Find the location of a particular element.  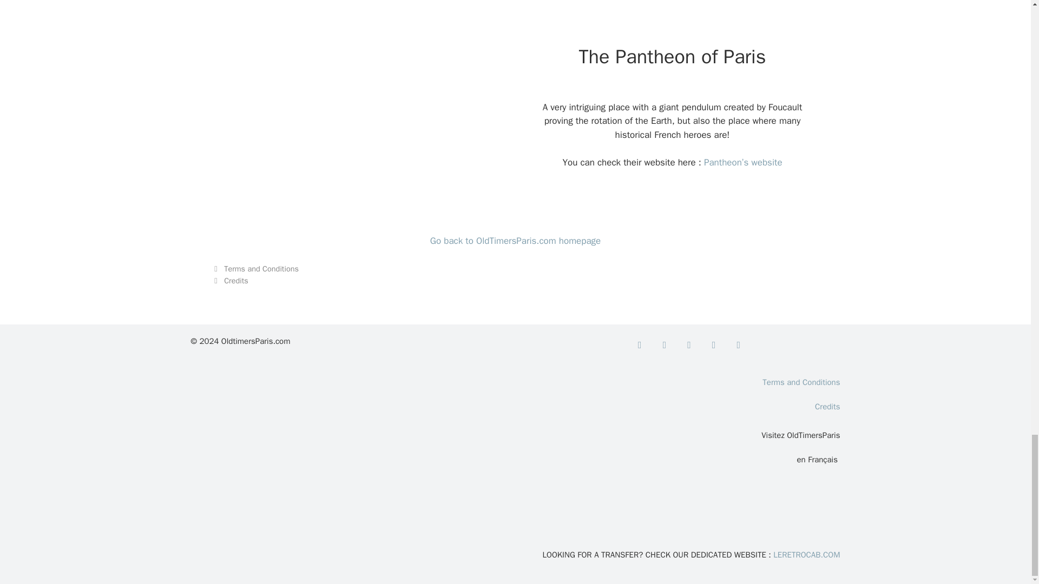

Pinterest is located at coordinates (713, 345).